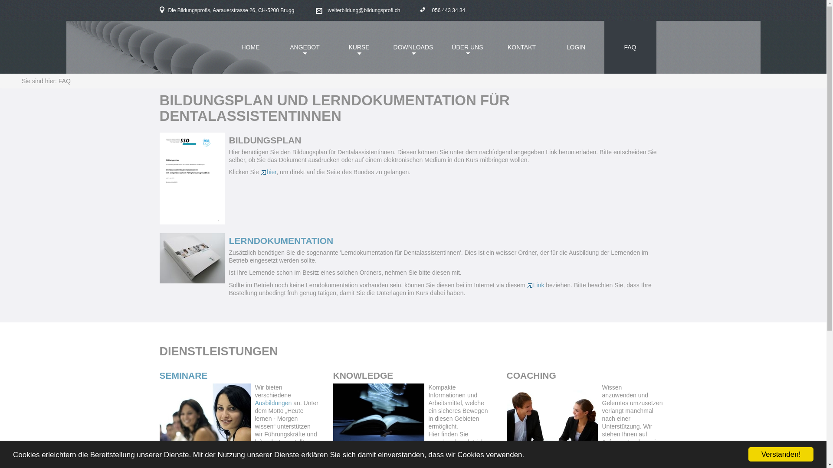 This screenshot has width=833, height=468. Describe the element at coordinates (251, 47) in the screenshot. I see `HOME` at that location.